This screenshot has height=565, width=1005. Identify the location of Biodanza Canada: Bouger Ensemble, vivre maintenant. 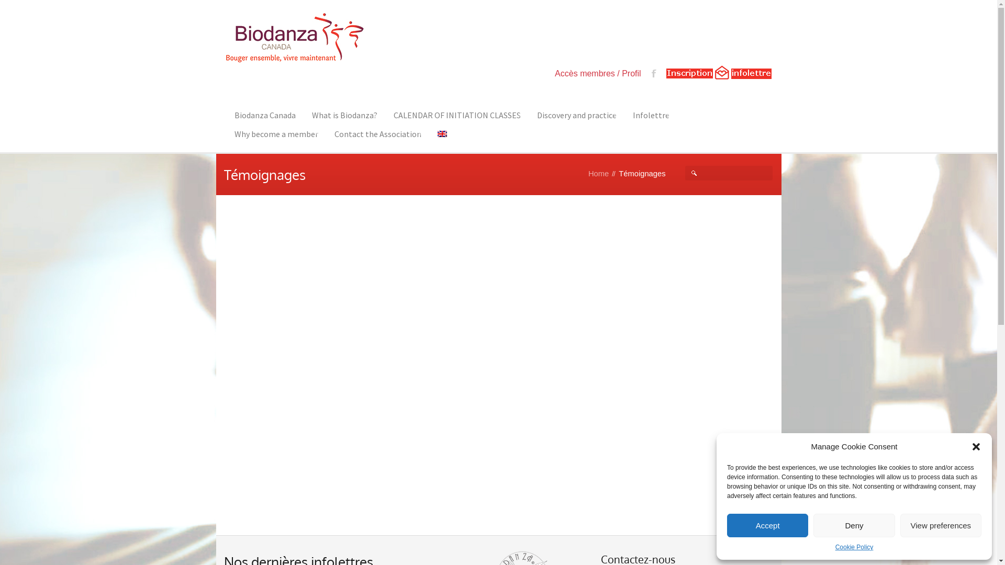
(295, 37).